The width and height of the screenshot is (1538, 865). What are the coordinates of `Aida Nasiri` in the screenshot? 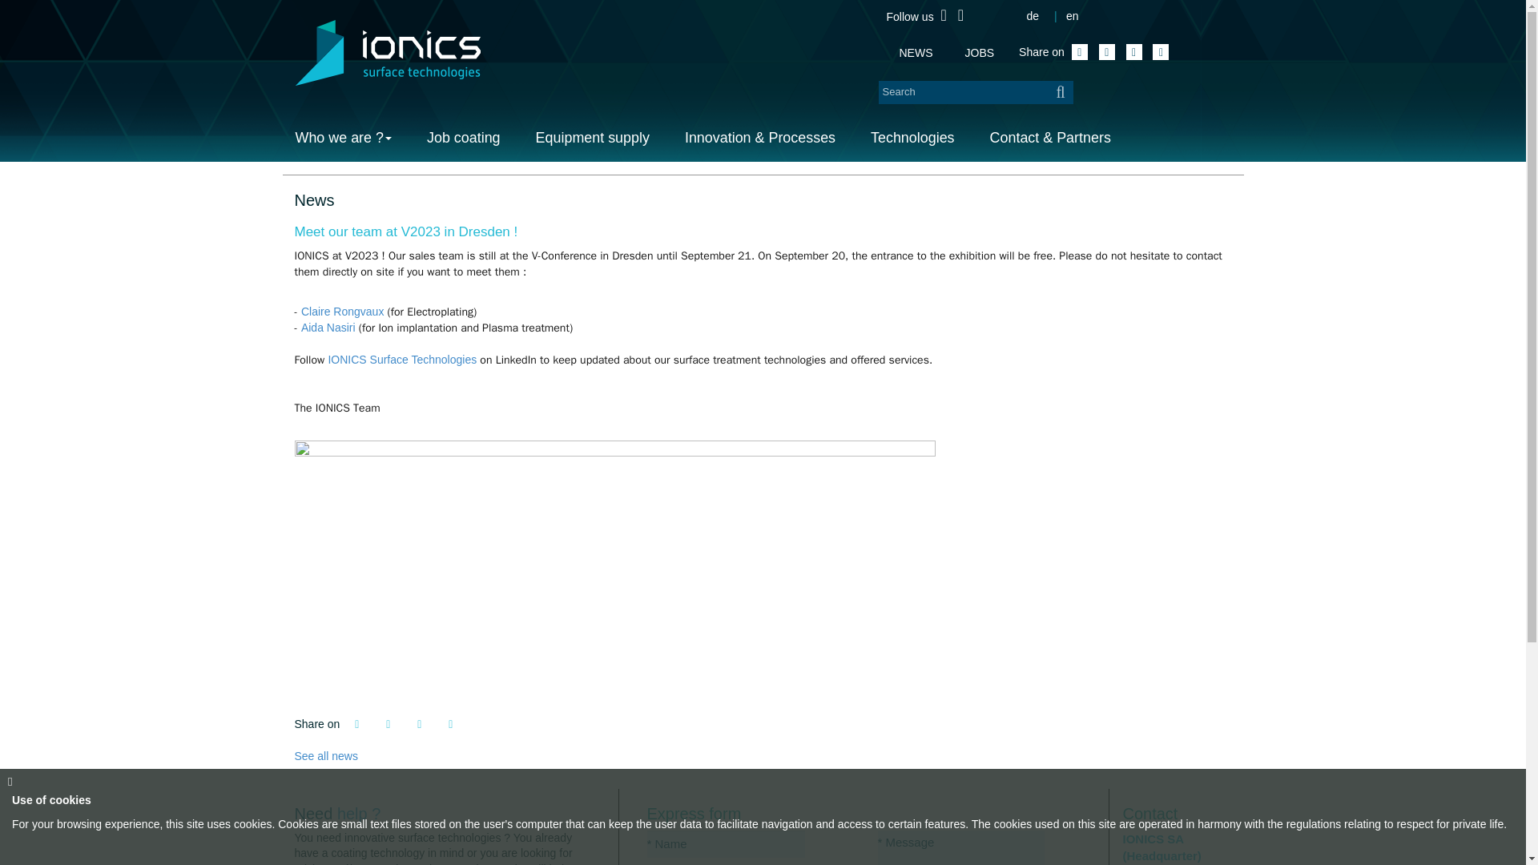 It's located at (328, 327).